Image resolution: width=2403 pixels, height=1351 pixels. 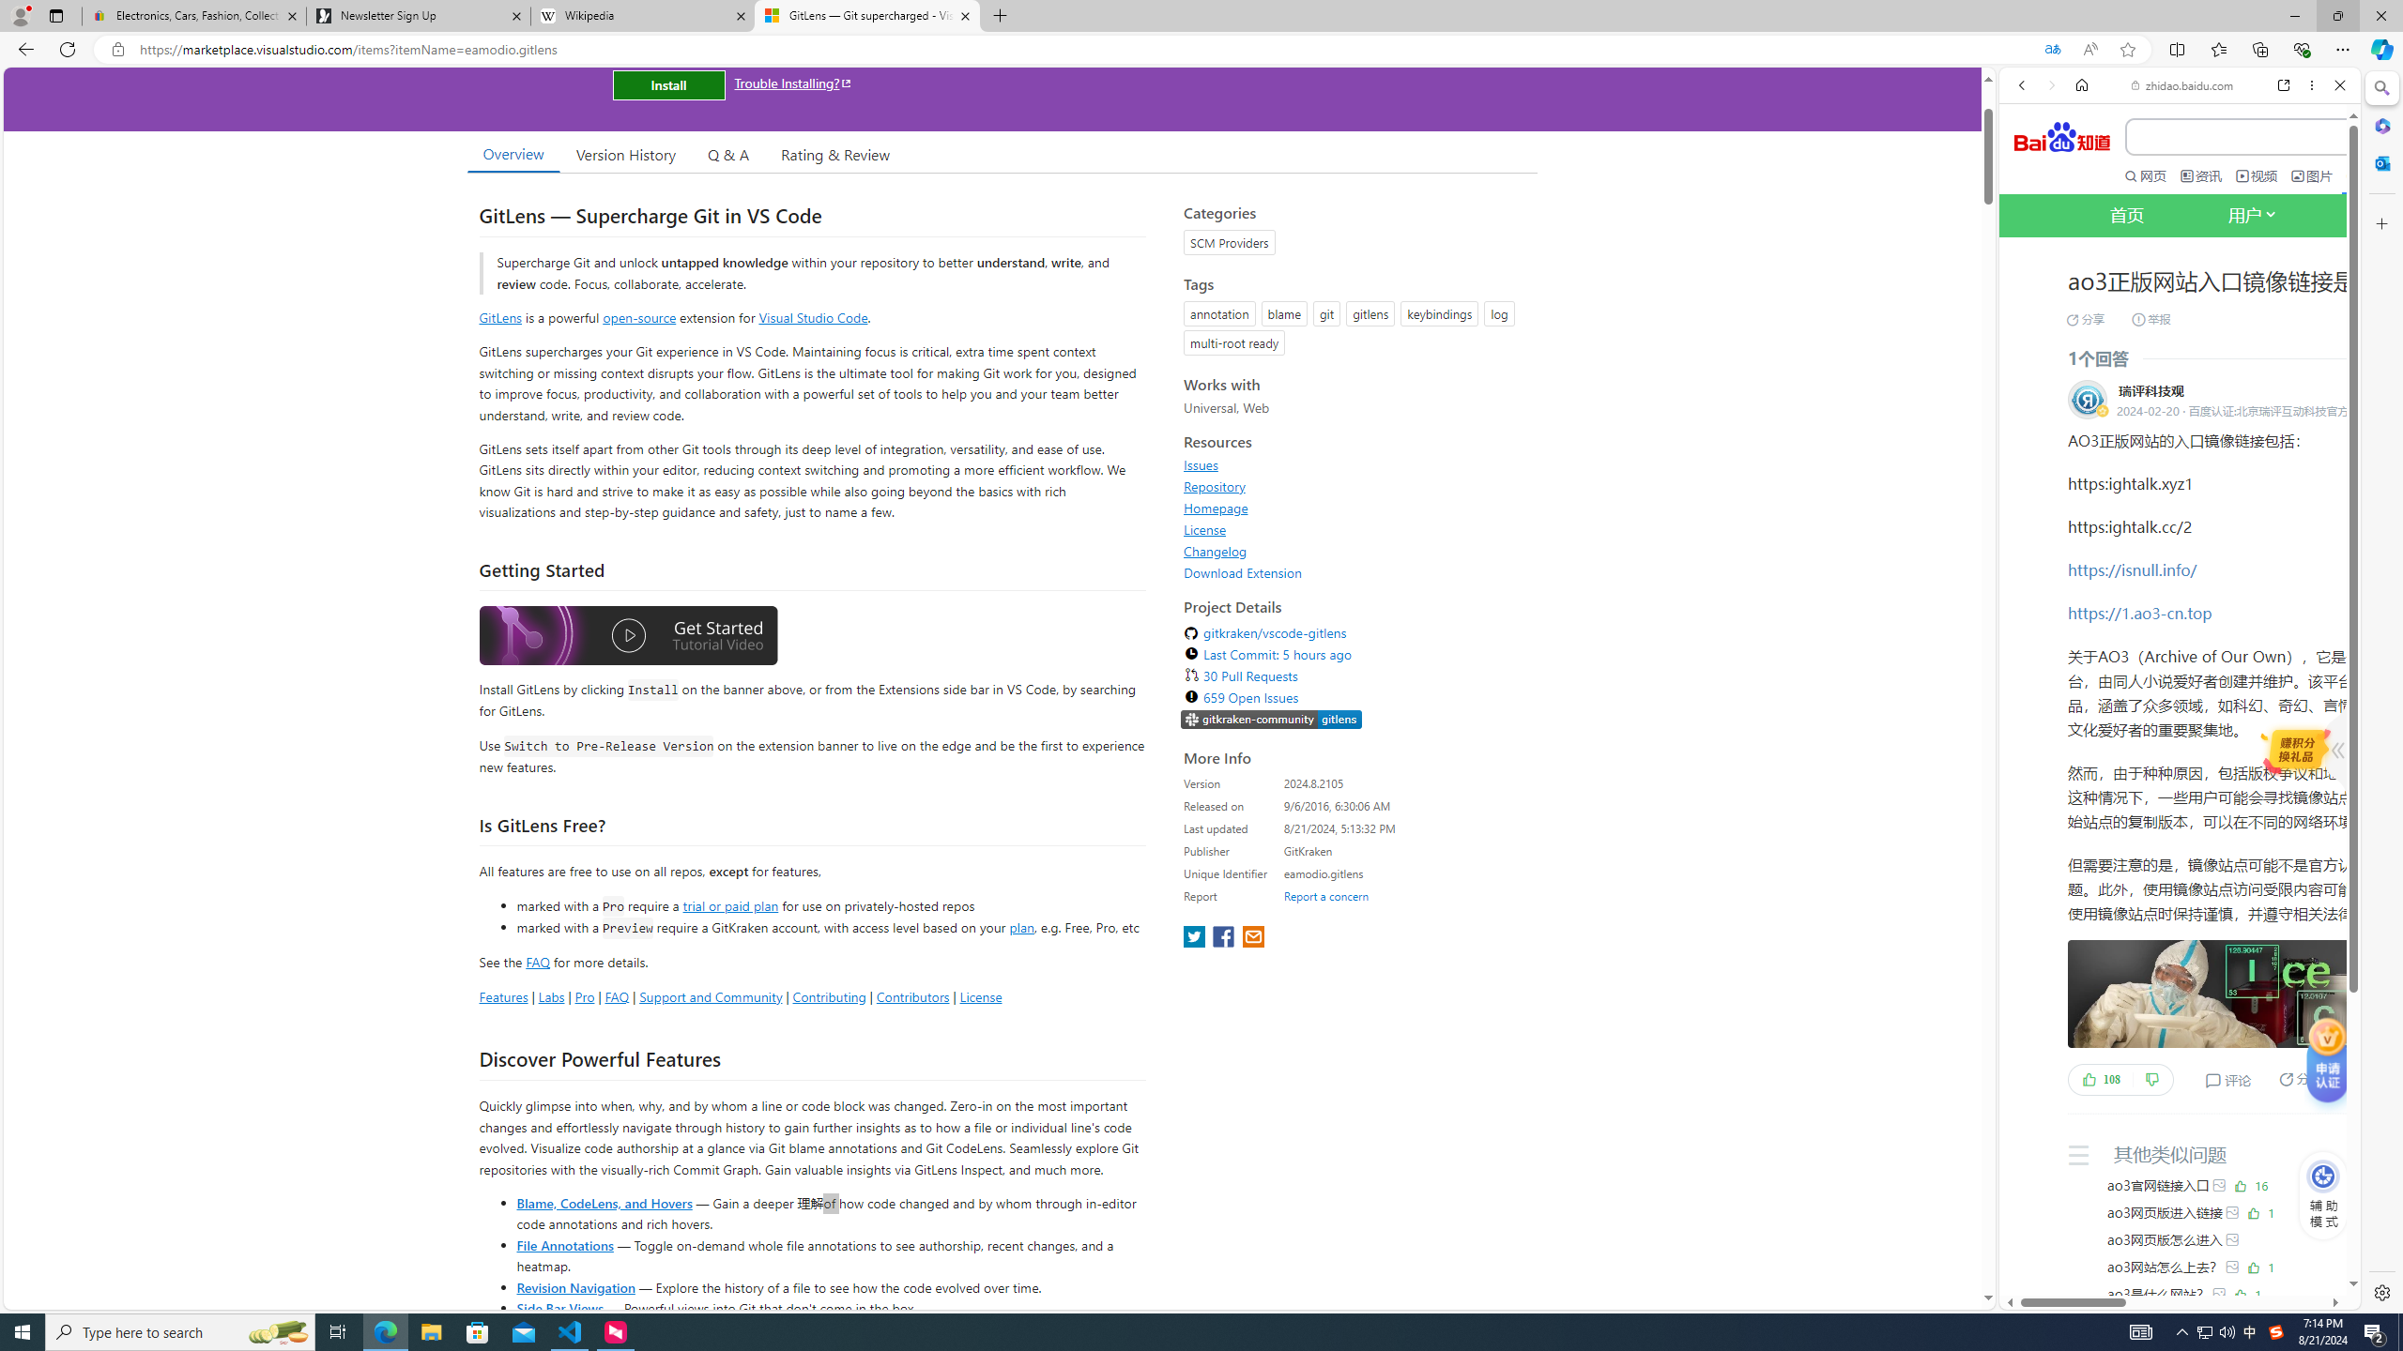 I want to click on Refresh, so click(x=68, y=49).